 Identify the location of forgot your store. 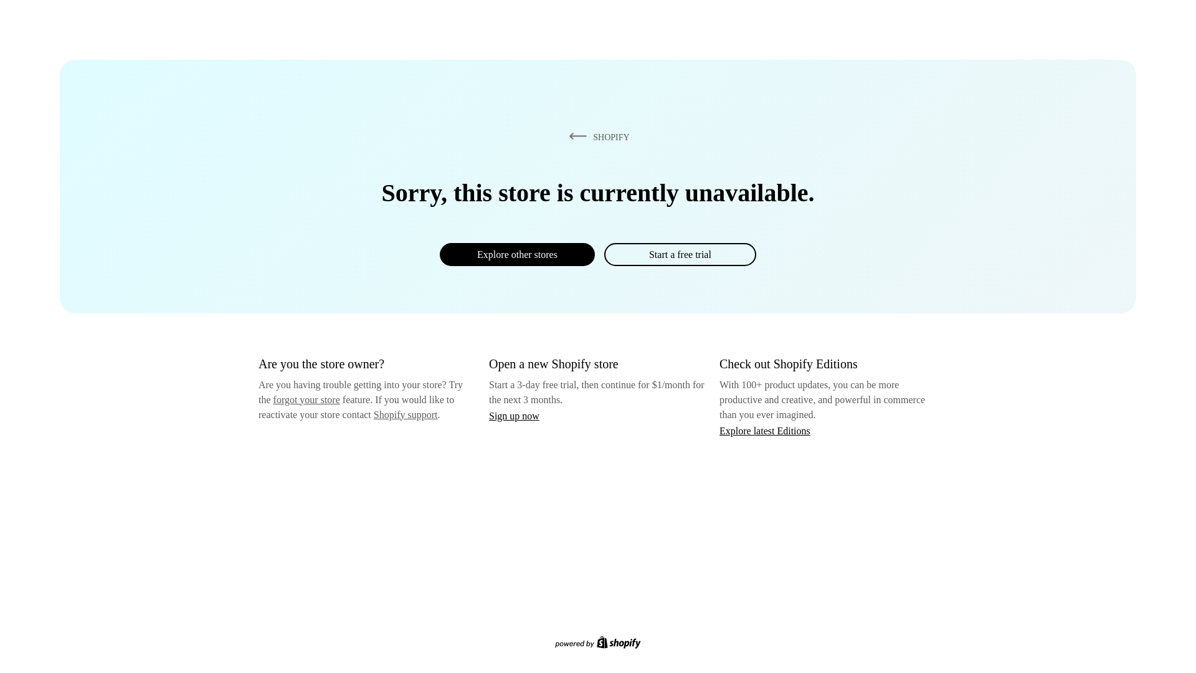
(306, 399).